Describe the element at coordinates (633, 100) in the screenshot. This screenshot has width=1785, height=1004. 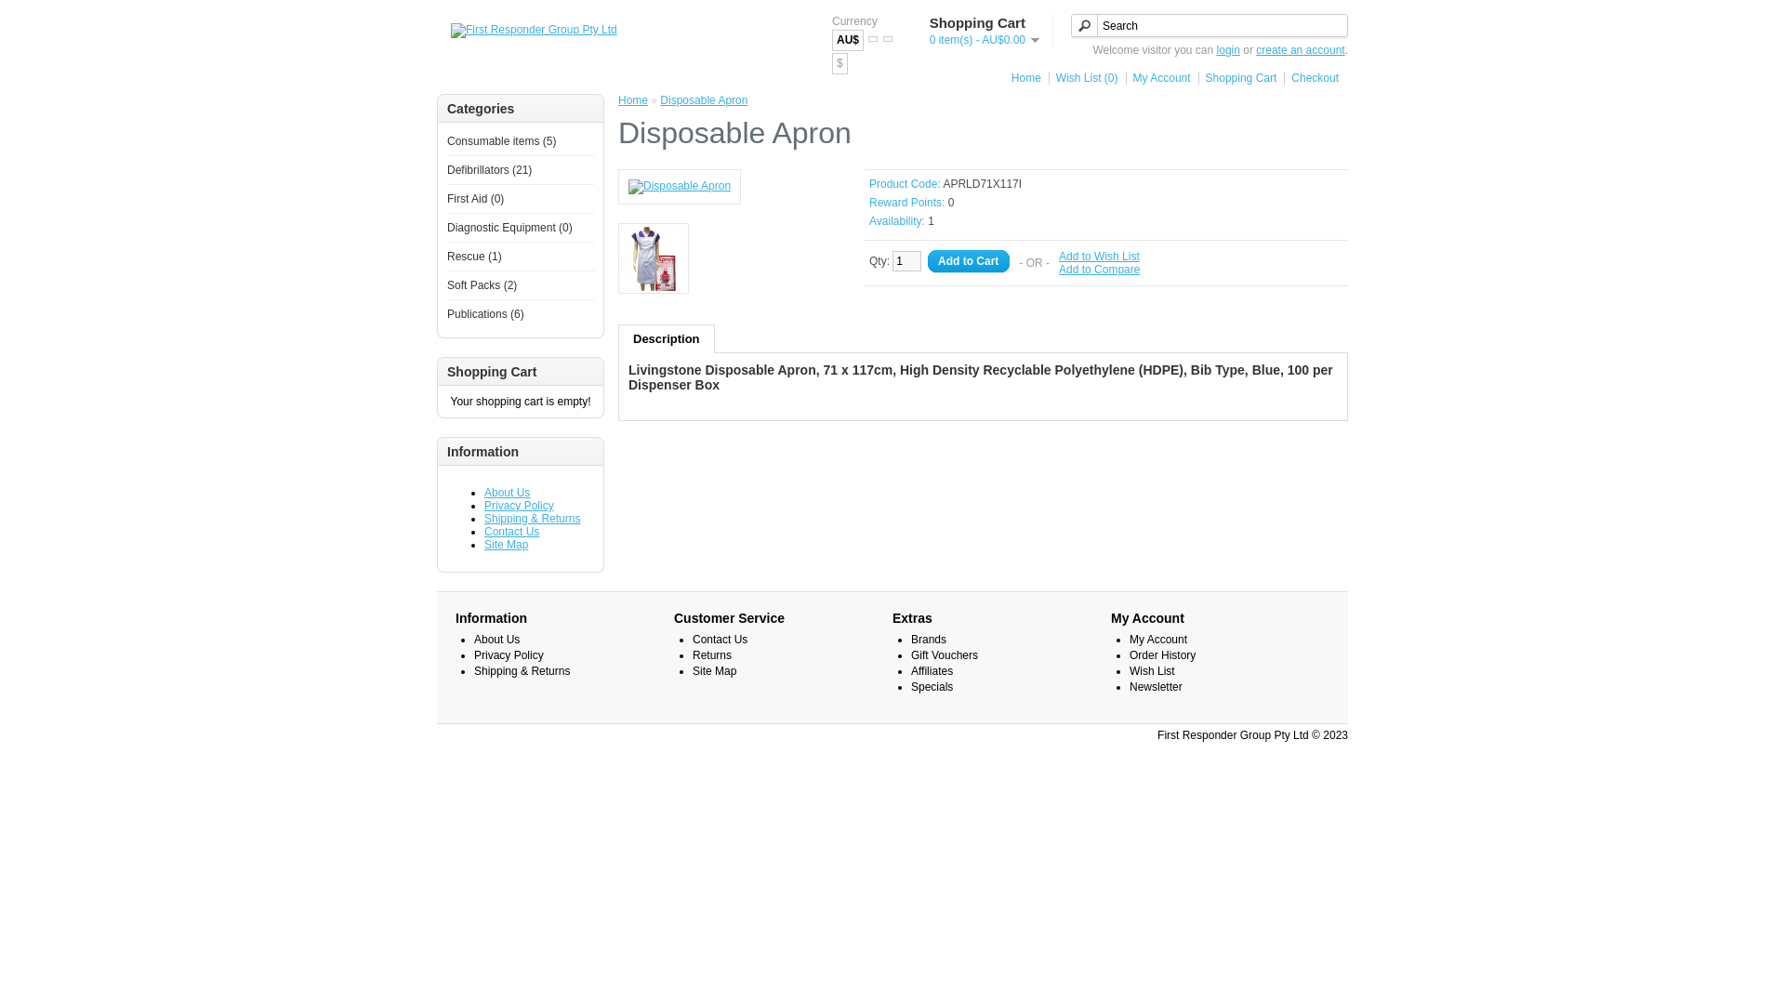
I see `Home` at that location.